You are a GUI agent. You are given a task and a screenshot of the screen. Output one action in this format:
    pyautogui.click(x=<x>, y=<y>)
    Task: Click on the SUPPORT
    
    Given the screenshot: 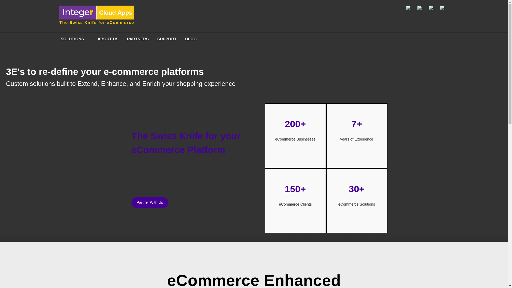 What is the action you would take?
    pyautogui.click(x=167, y=39)
    